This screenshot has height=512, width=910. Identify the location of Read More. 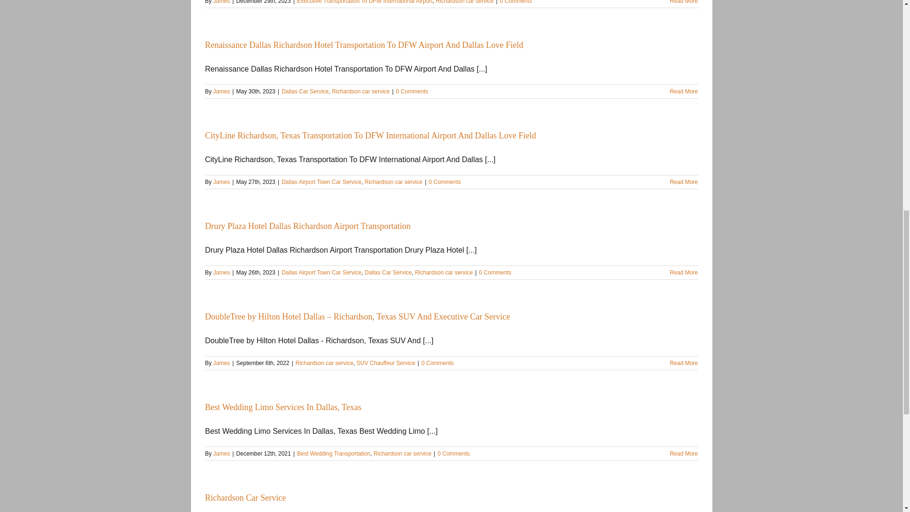
(683, 2).